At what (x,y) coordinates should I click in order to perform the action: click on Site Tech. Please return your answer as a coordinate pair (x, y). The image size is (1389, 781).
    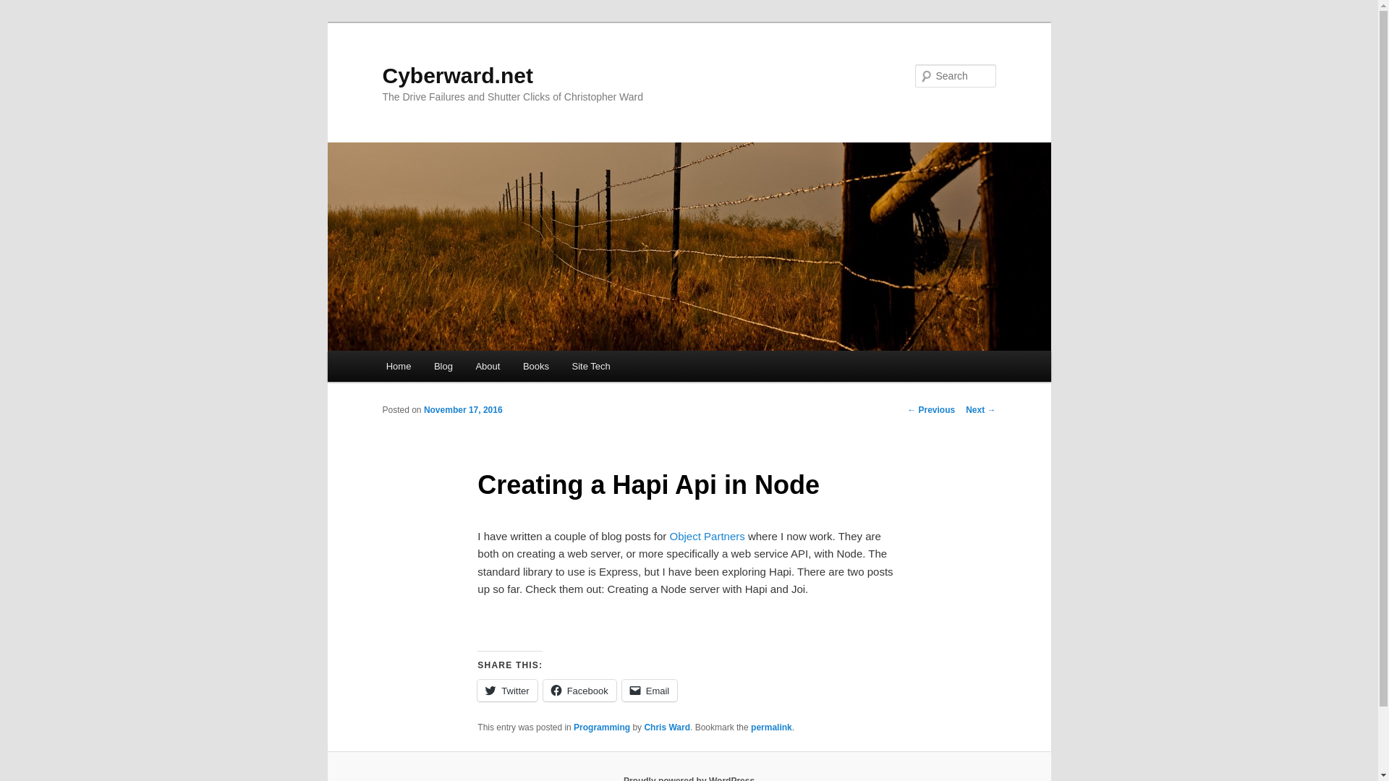
    Looking at the image, I should click on (592, 366).